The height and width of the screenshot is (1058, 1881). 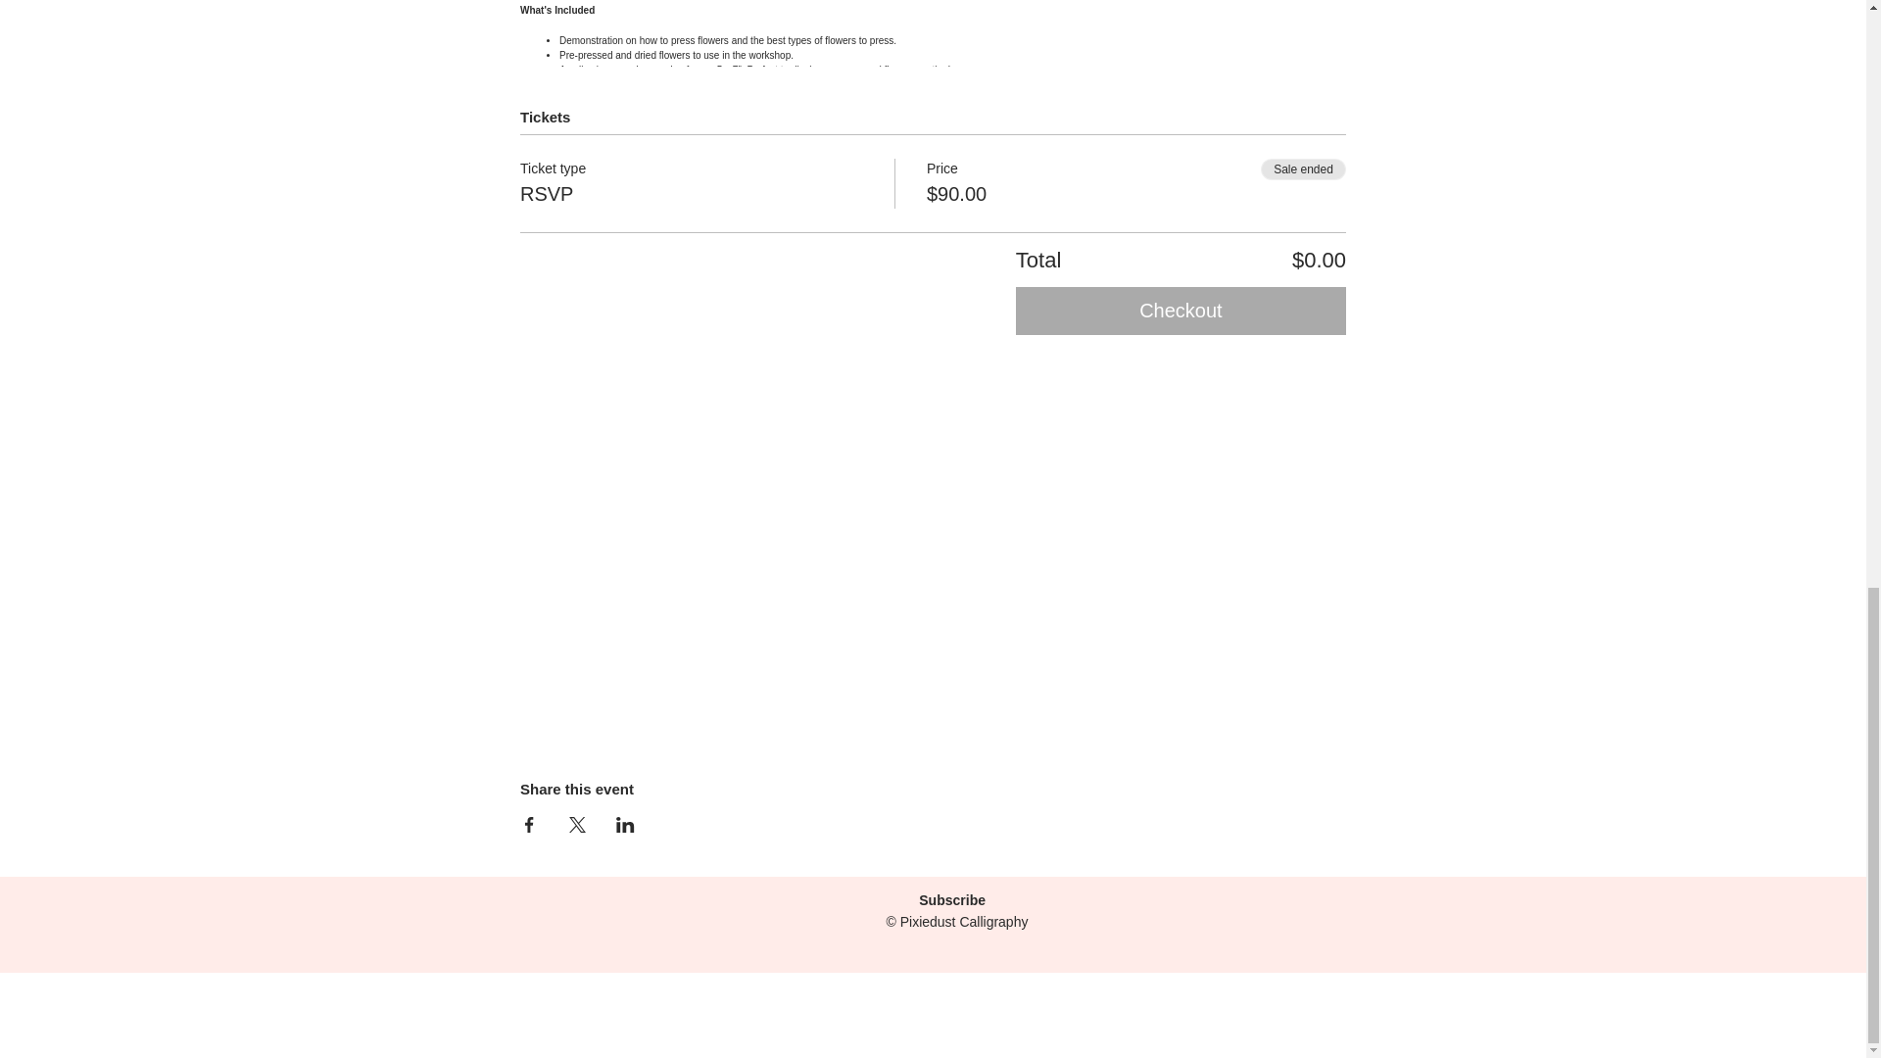 What do you see at coordinates (1181, 311) in the screenshot?
I see `Checkout` at bounding box center [1181, 311].